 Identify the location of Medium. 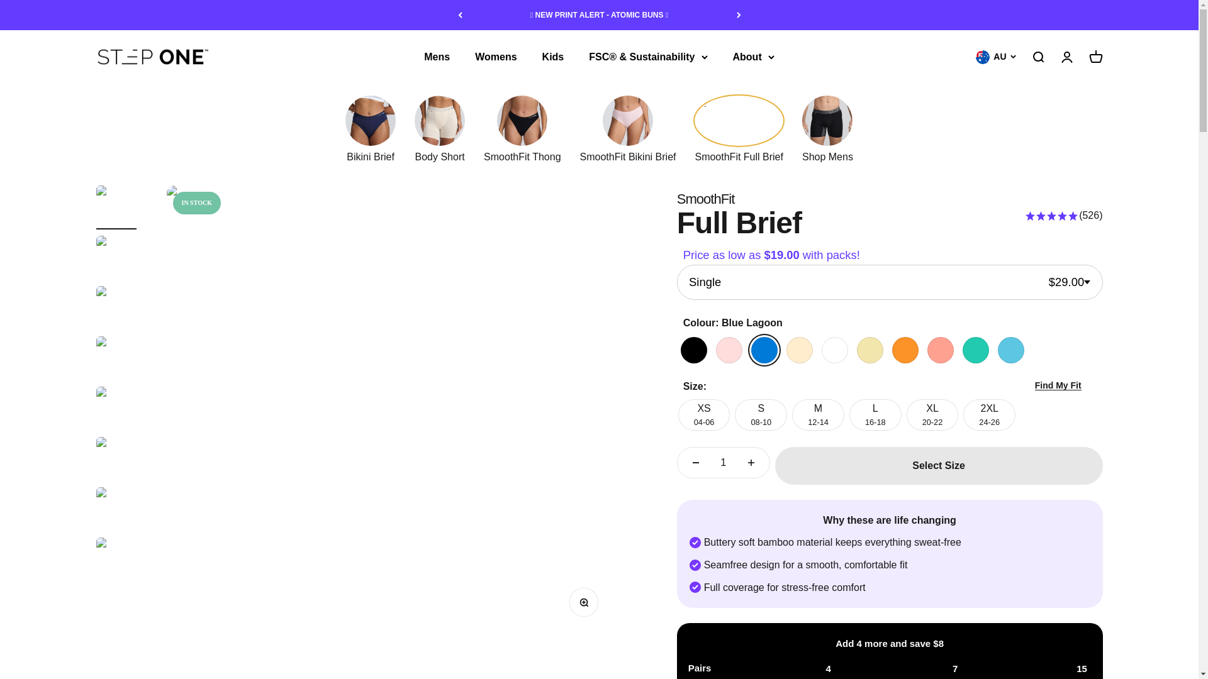
(152, 57).